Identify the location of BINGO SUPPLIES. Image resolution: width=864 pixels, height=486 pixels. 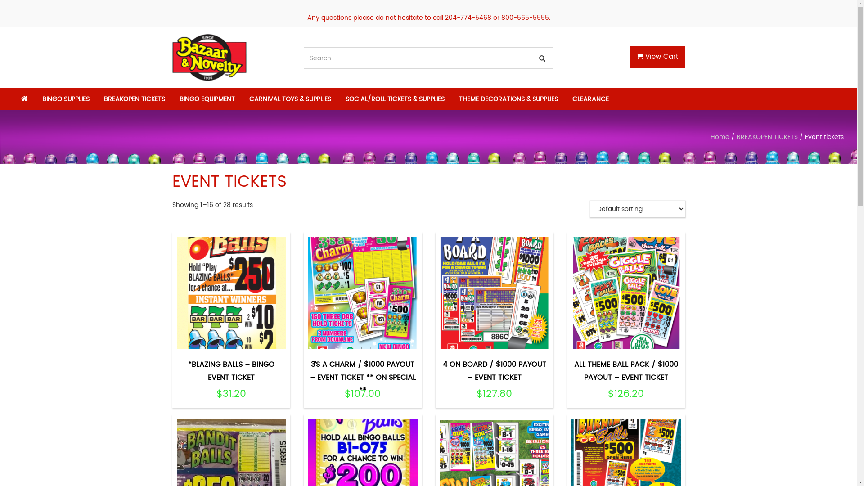
(66, 99).